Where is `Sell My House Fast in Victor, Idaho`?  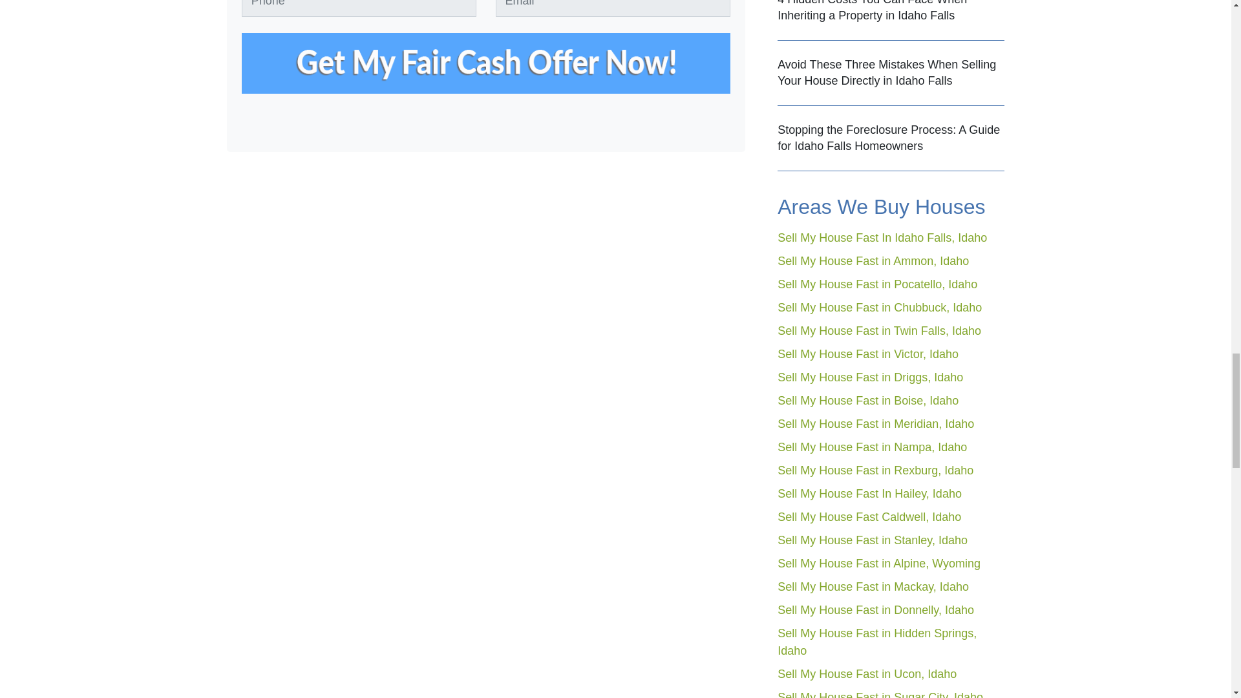 Sell My House Fast in Victor, Idaho is located at coordinates (867, 354).